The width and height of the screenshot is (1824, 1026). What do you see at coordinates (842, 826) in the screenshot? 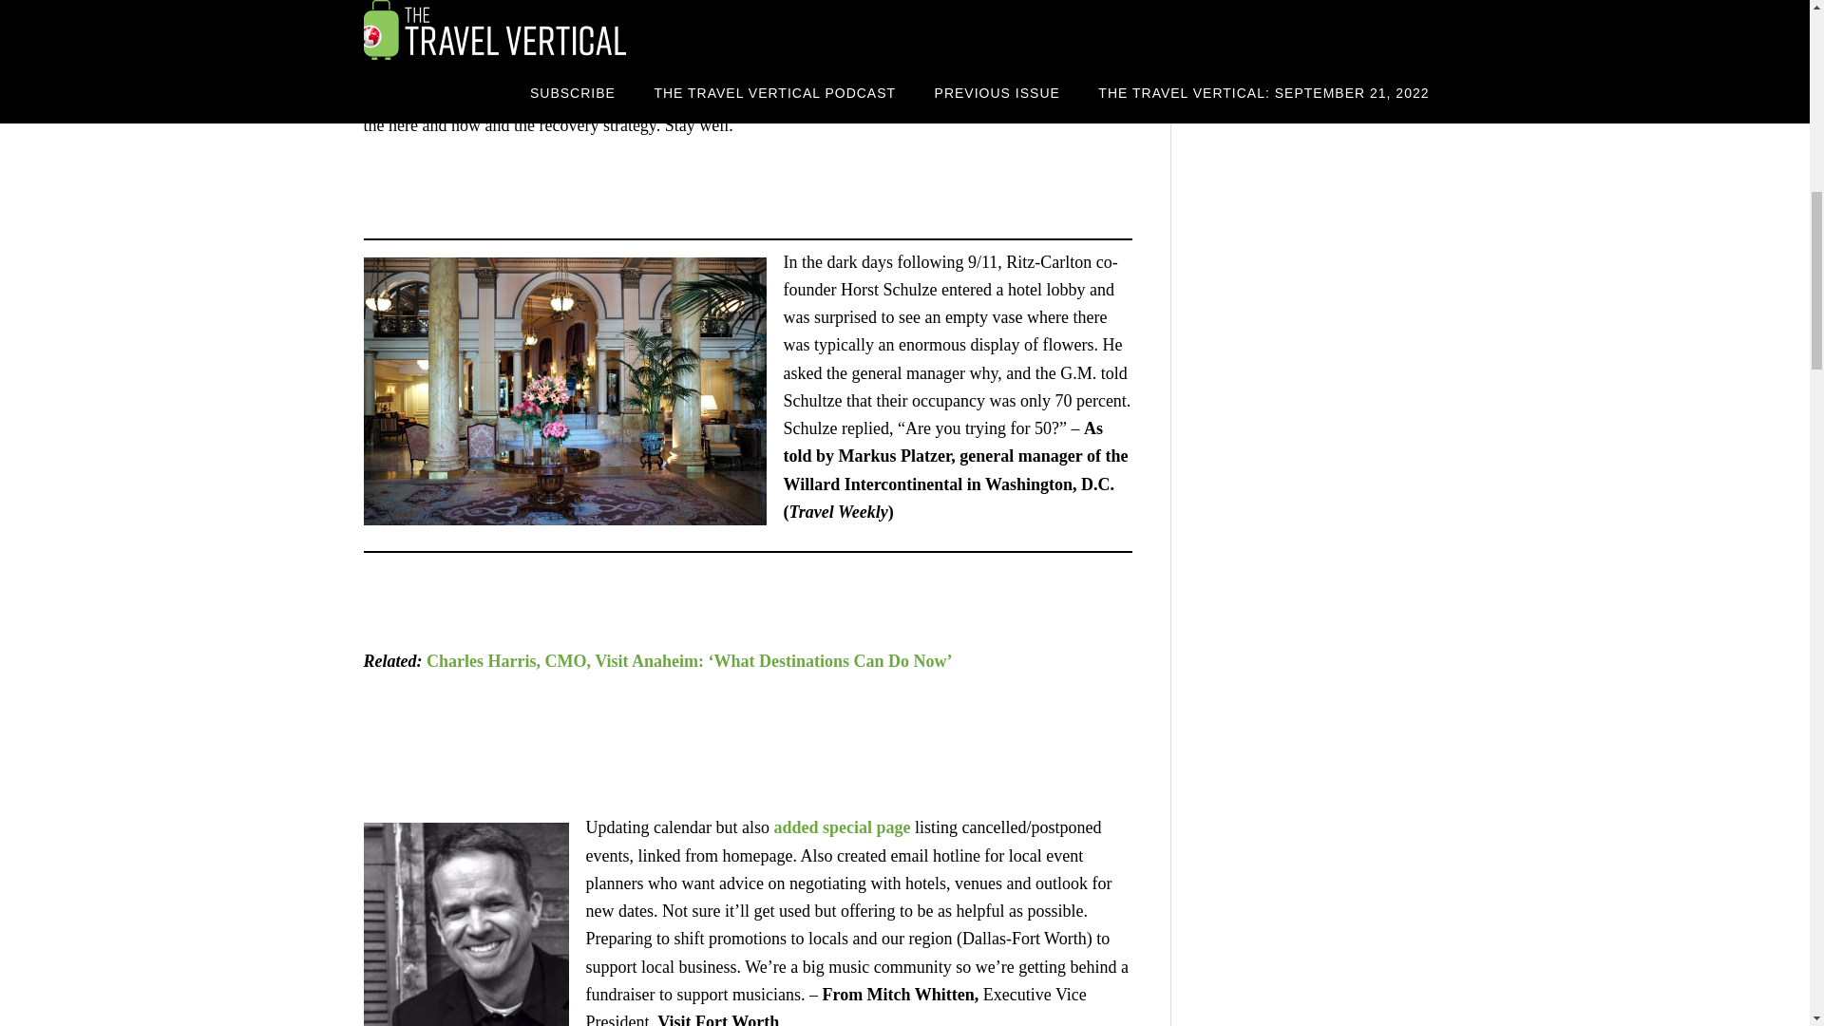
I see `added special page` at bounding box center [842, 826].